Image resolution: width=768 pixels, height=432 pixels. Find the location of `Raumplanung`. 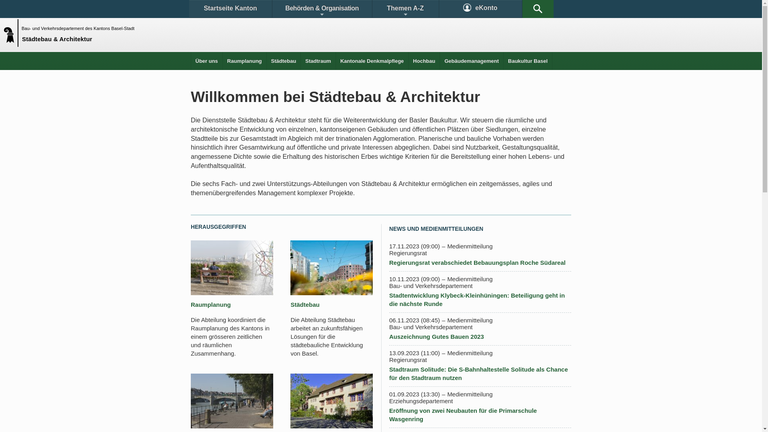

Raumplanung is located at coordinates (245, 61).